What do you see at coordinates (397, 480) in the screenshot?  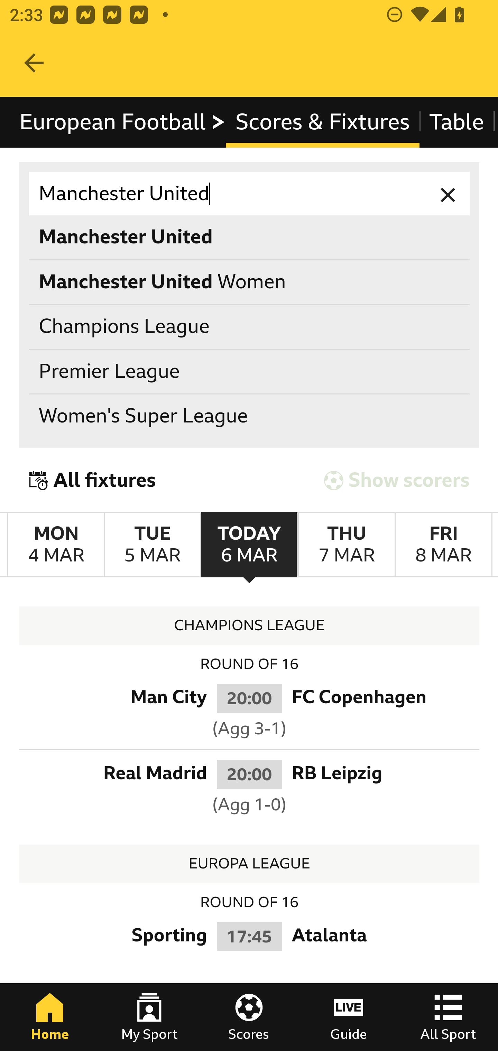 I see `Show scorers` at bounding box center [397, 480].